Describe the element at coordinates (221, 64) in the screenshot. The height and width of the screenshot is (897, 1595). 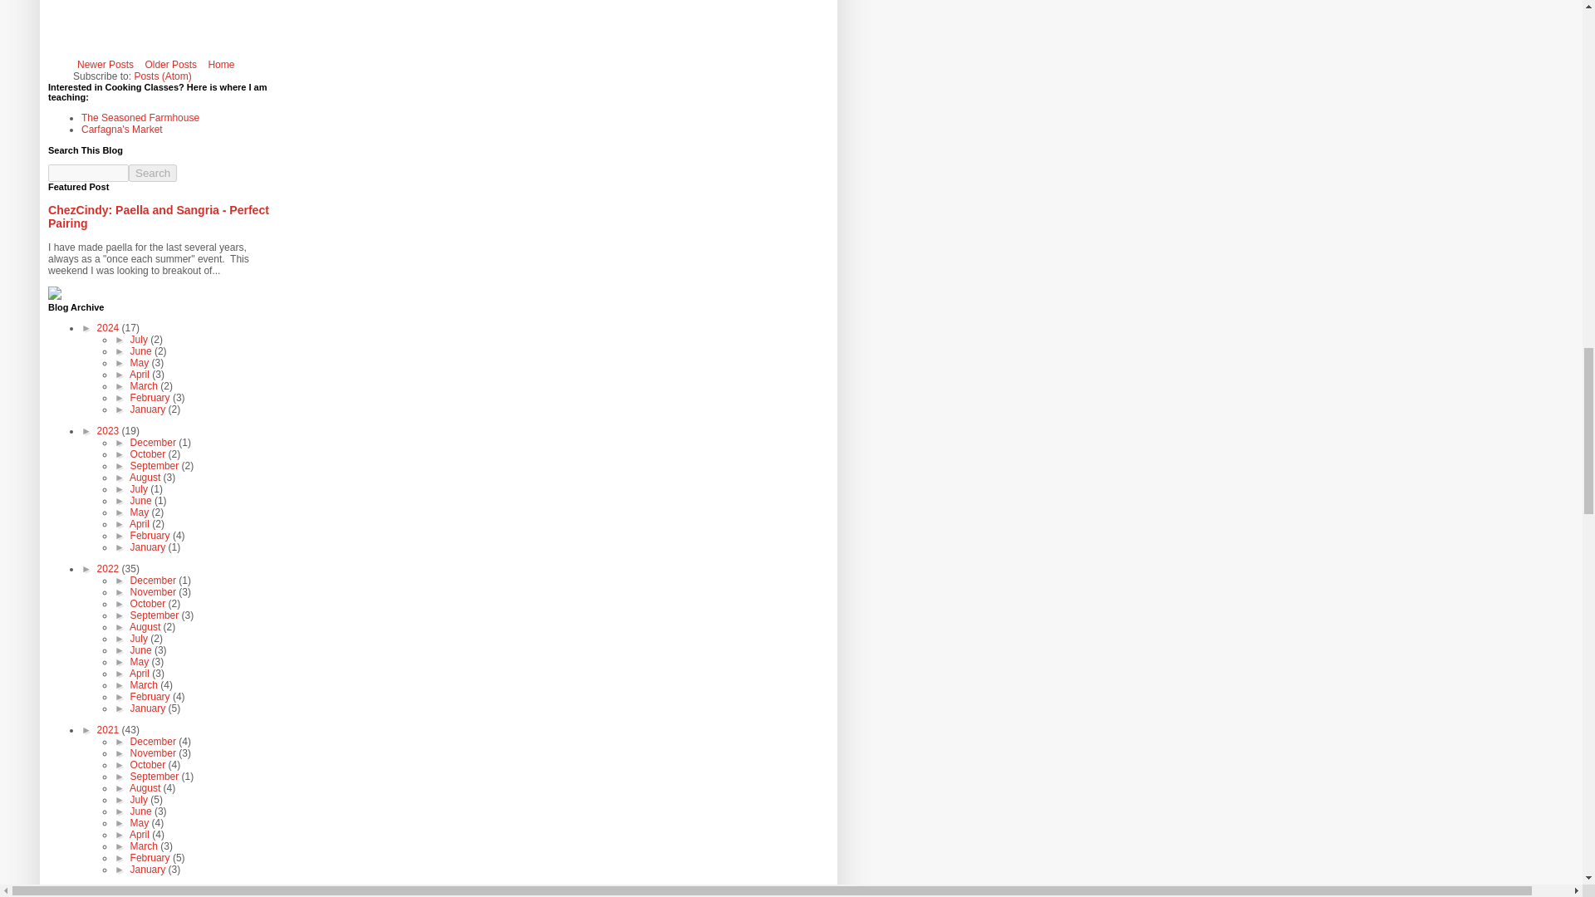
I see `Home` at that location.